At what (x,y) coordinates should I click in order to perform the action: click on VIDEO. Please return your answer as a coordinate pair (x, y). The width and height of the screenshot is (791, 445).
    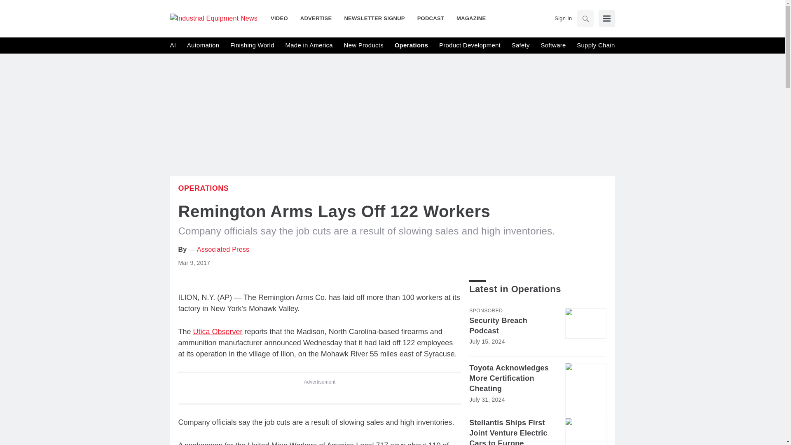
    Looking at the image, I should click on (282, 18).